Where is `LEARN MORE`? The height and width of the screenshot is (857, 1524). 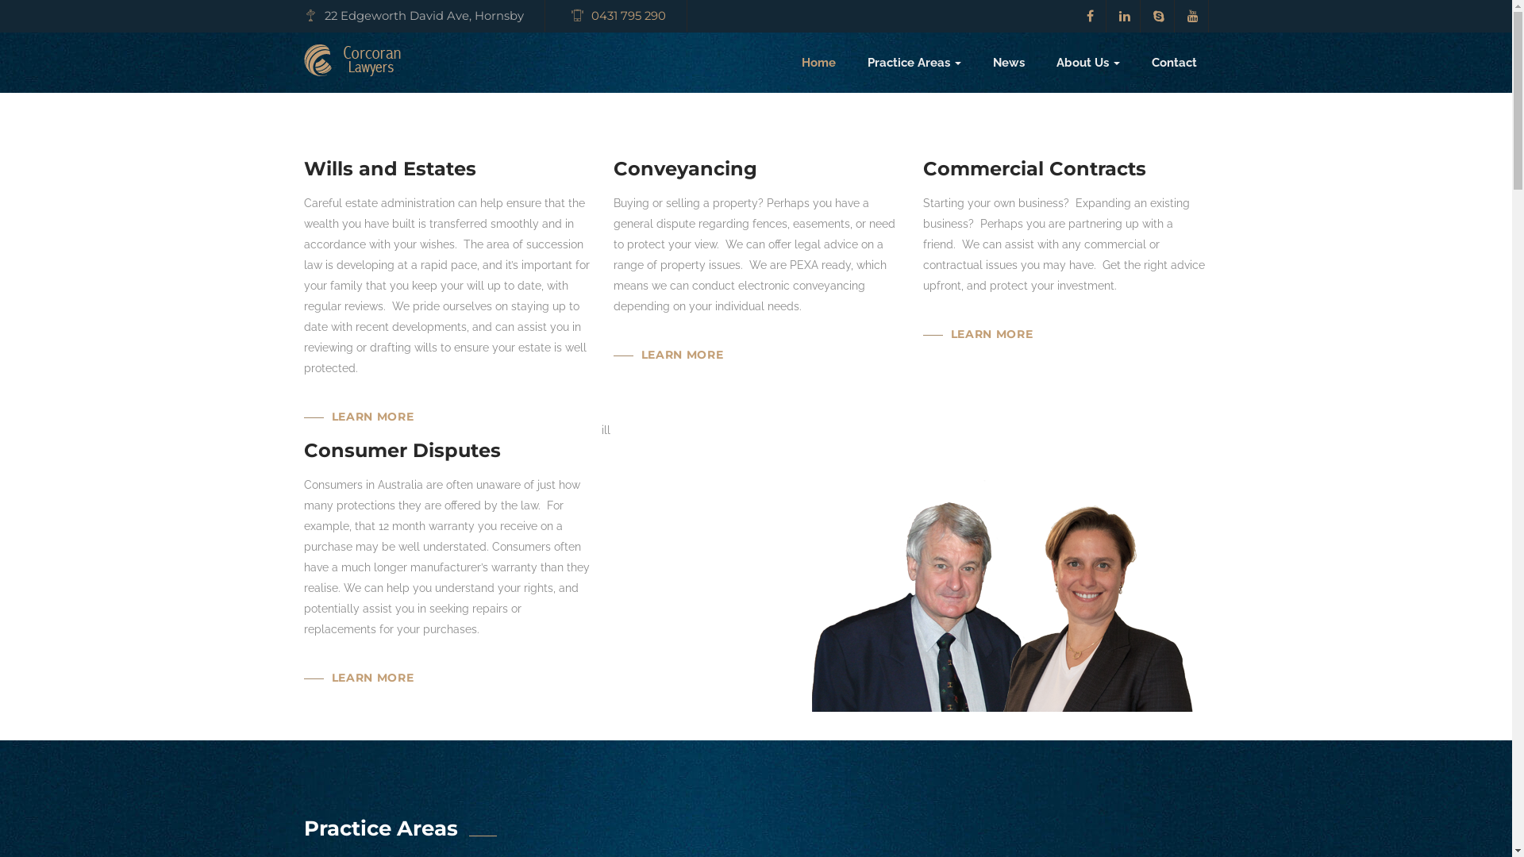
LEARN MORE is located at coordinates (372, 402).